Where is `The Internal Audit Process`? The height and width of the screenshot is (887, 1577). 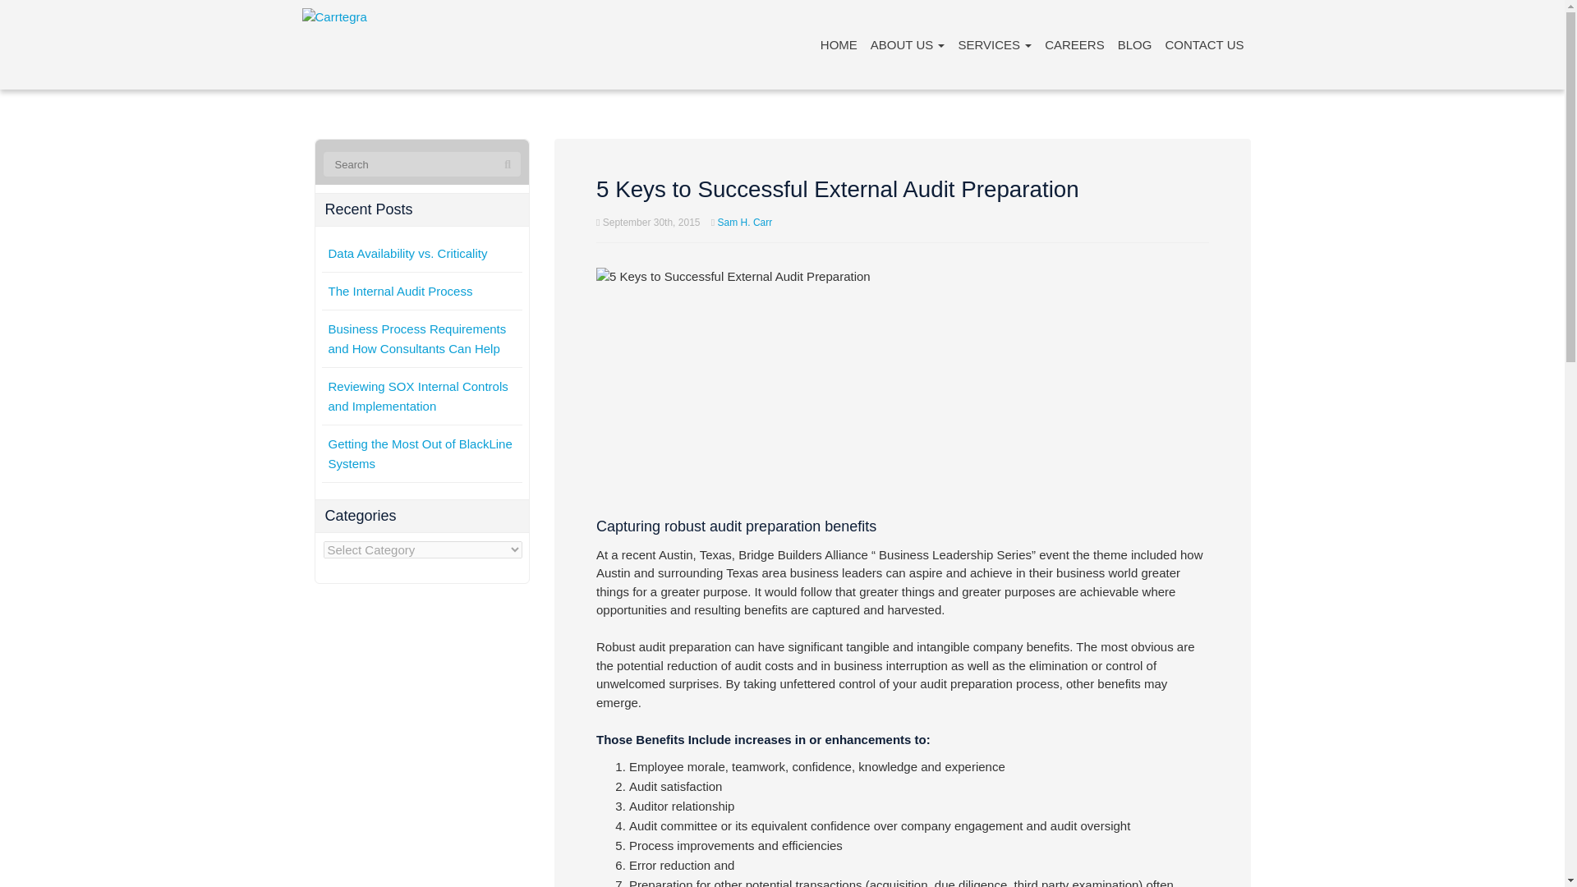
The Internal Audit Process is located at coordinates (401, 291).